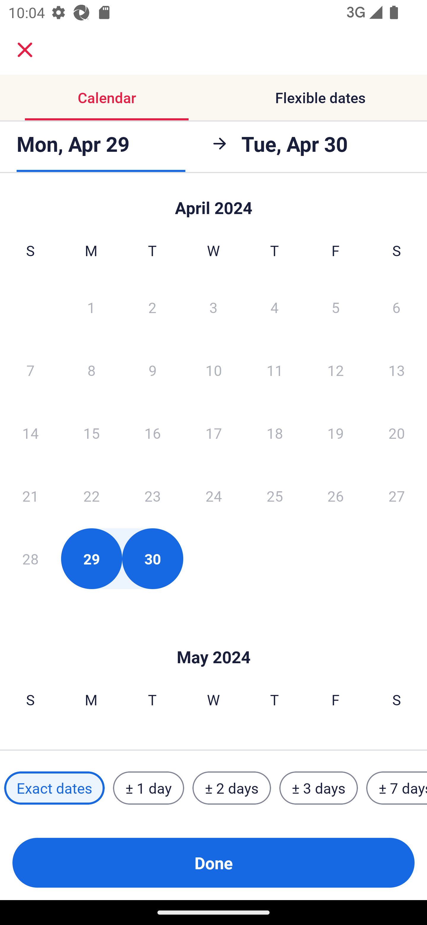  Describe the element at coordinates (91, 433) in the screenshot. I see `15 Monday, April 15, 2024` at that location.